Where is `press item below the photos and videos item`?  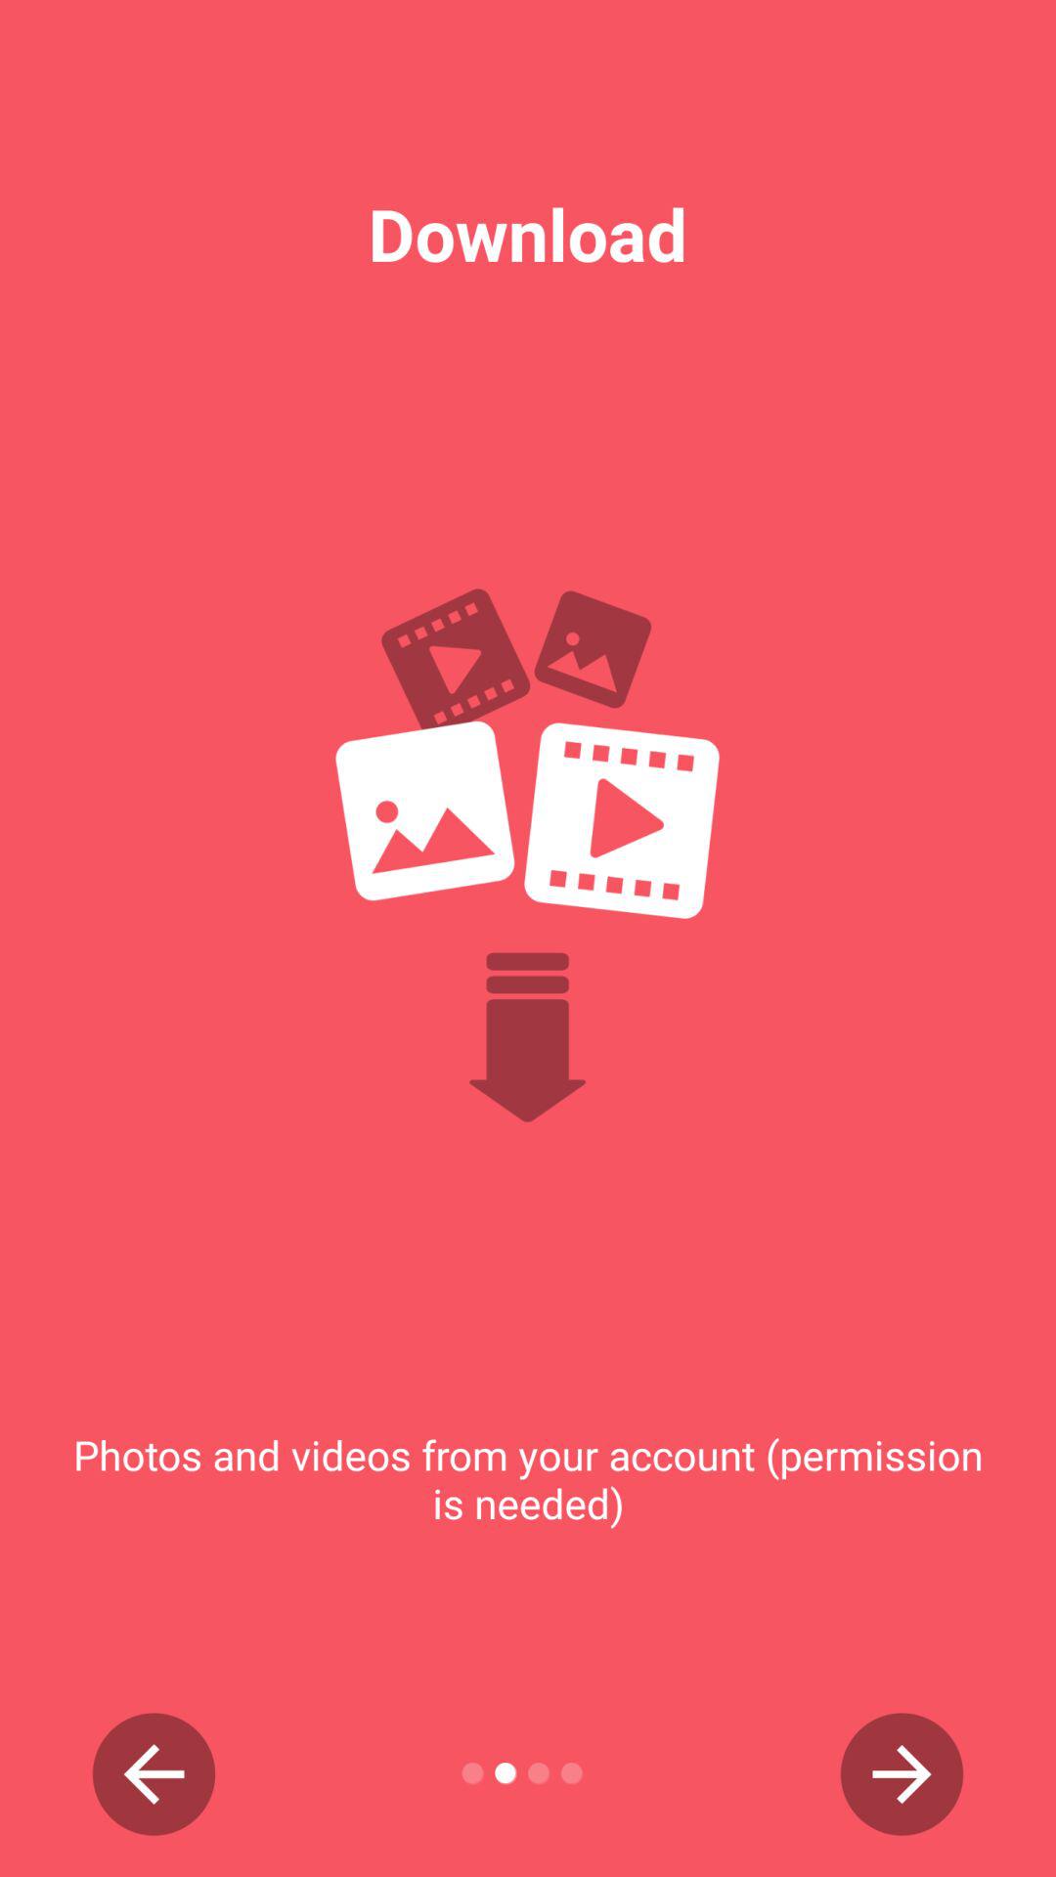
press item below the photos and videos item is located at coordinates (154, 1773).